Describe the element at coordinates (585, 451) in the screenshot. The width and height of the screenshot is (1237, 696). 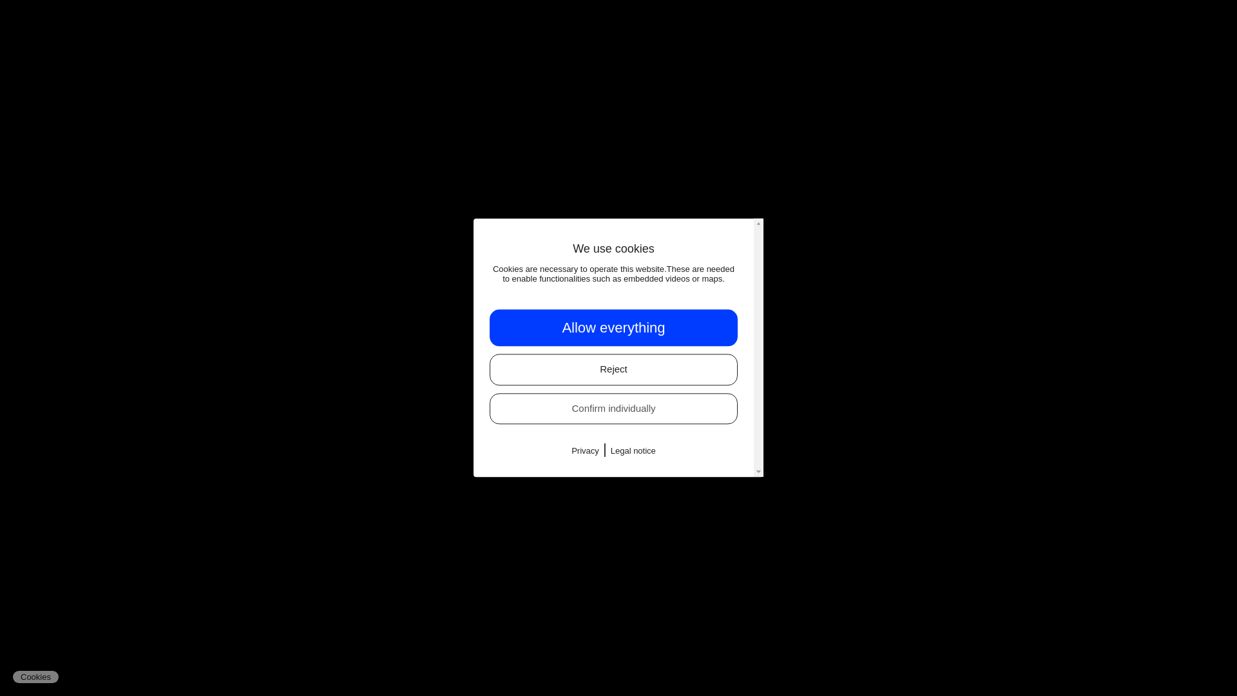
I see `Privacy` at that location.